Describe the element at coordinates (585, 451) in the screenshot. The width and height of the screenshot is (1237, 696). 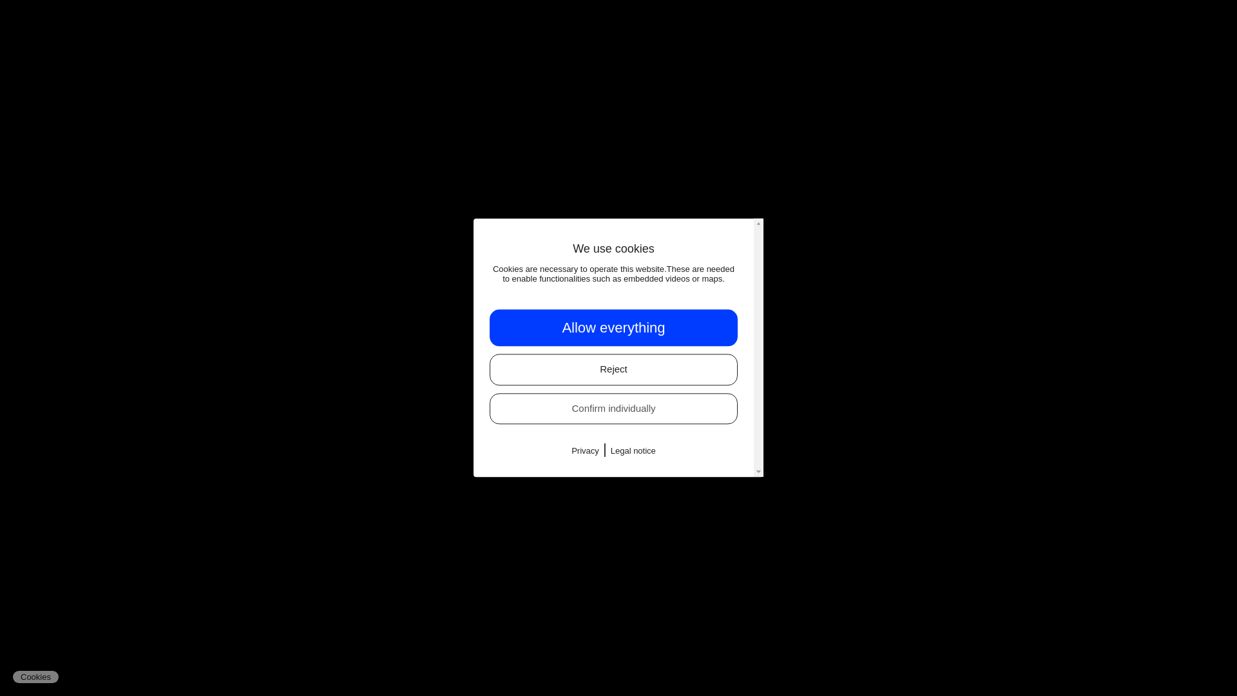
I see `Privacy` at that location.